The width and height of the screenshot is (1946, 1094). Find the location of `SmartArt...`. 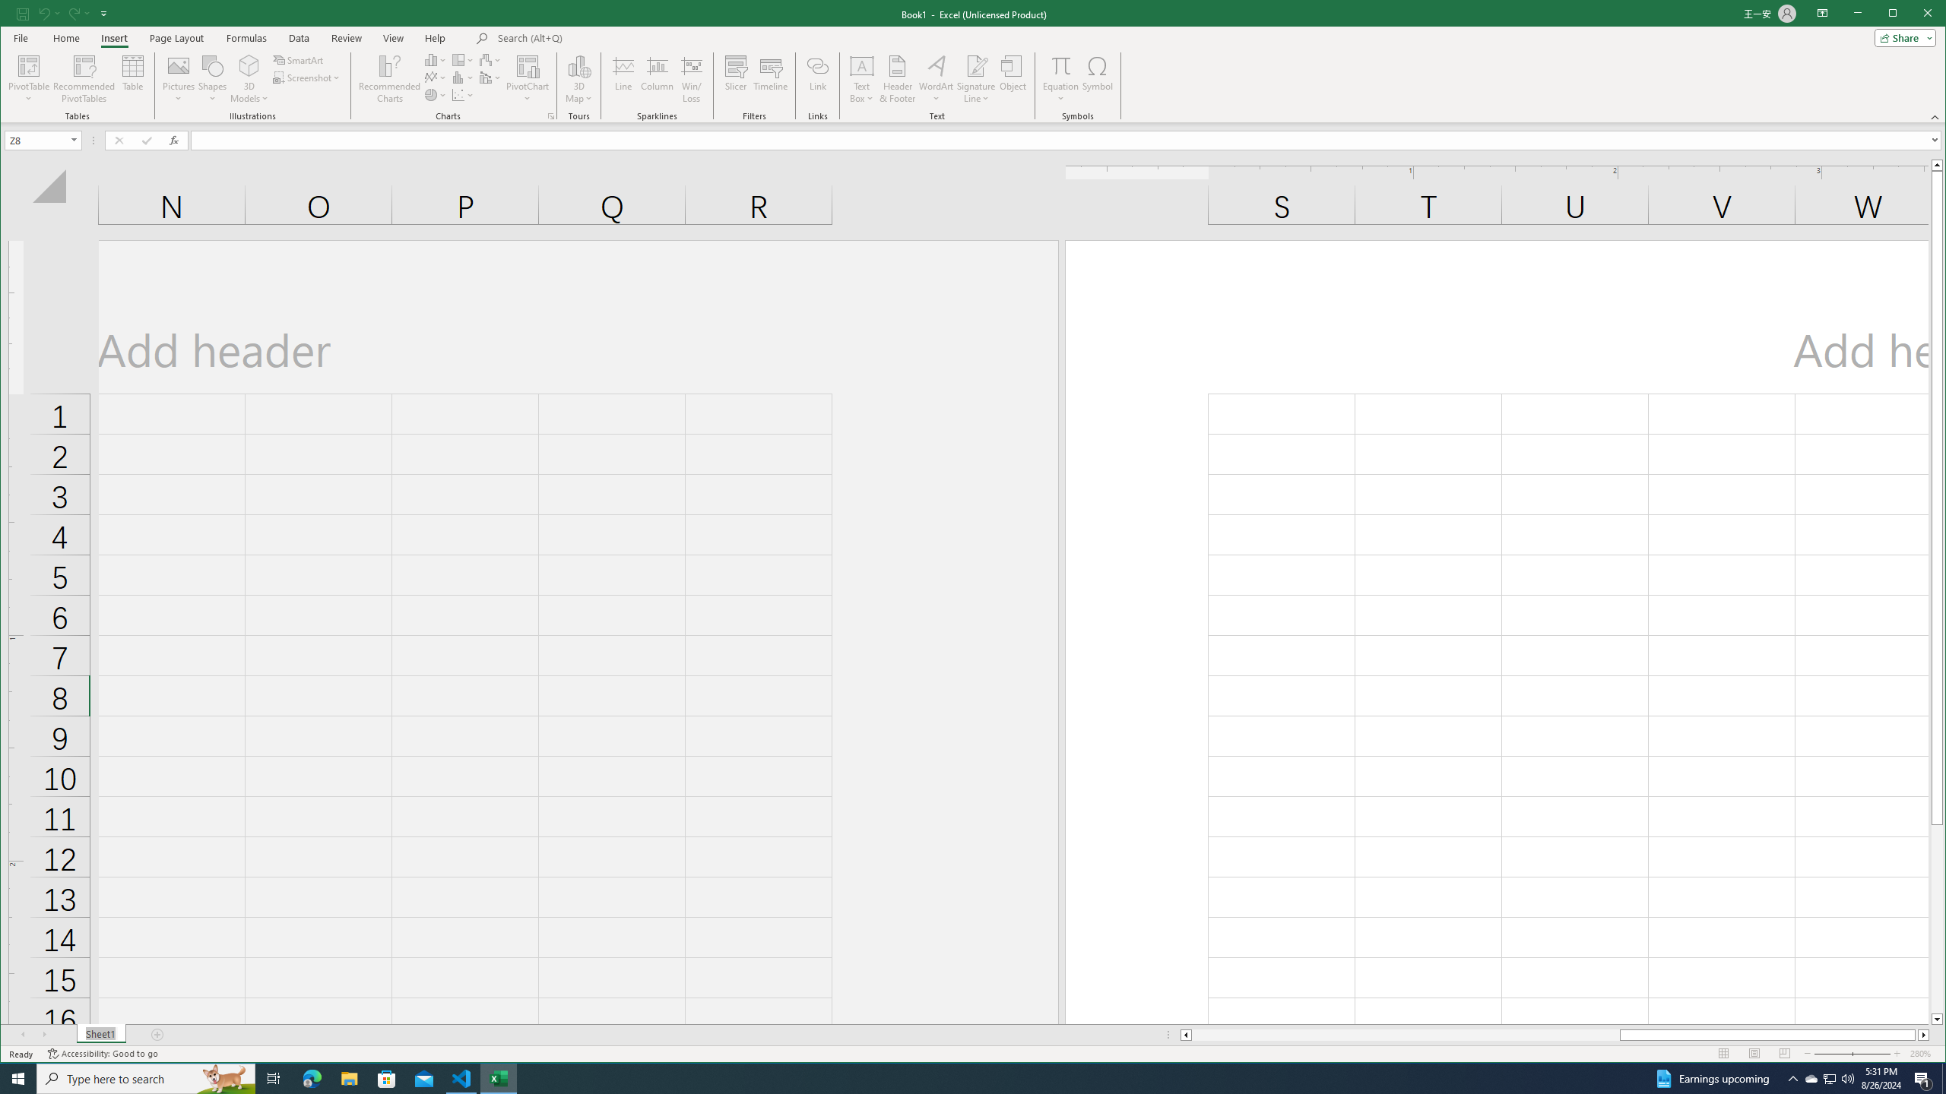

SmartArt... is located at coordinates (300, 59).